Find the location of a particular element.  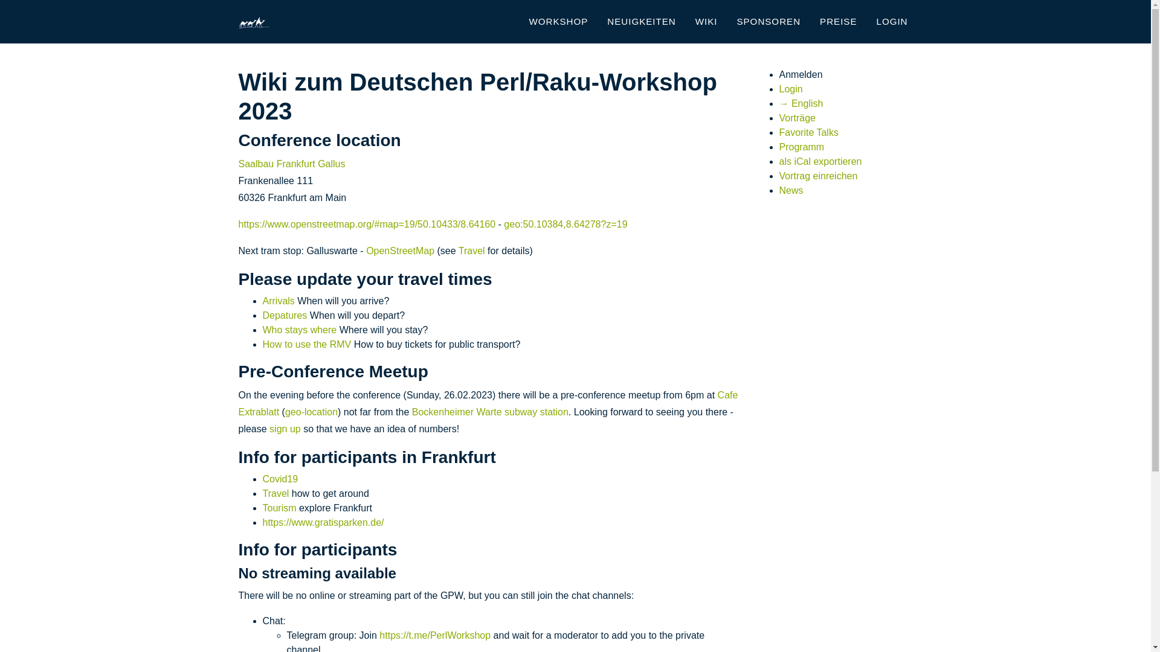

Who stays where is located at coordinates (298, 330).